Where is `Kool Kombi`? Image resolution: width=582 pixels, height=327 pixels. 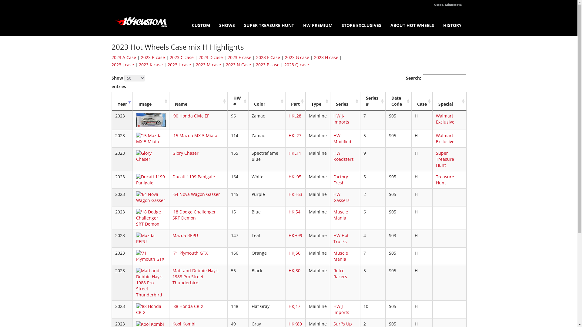
Kool Kombi is located at coordinates (184, 324).